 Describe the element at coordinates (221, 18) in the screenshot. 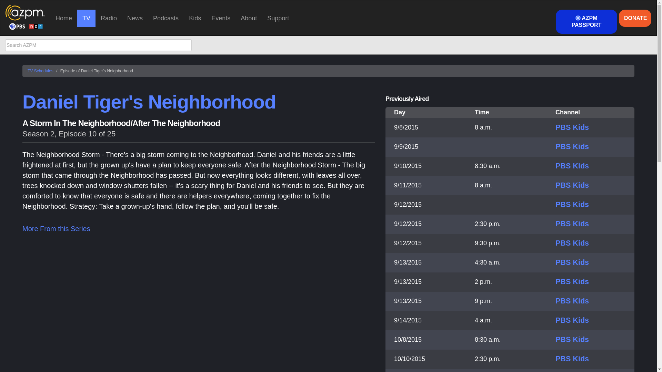

I see `Events` at that location.